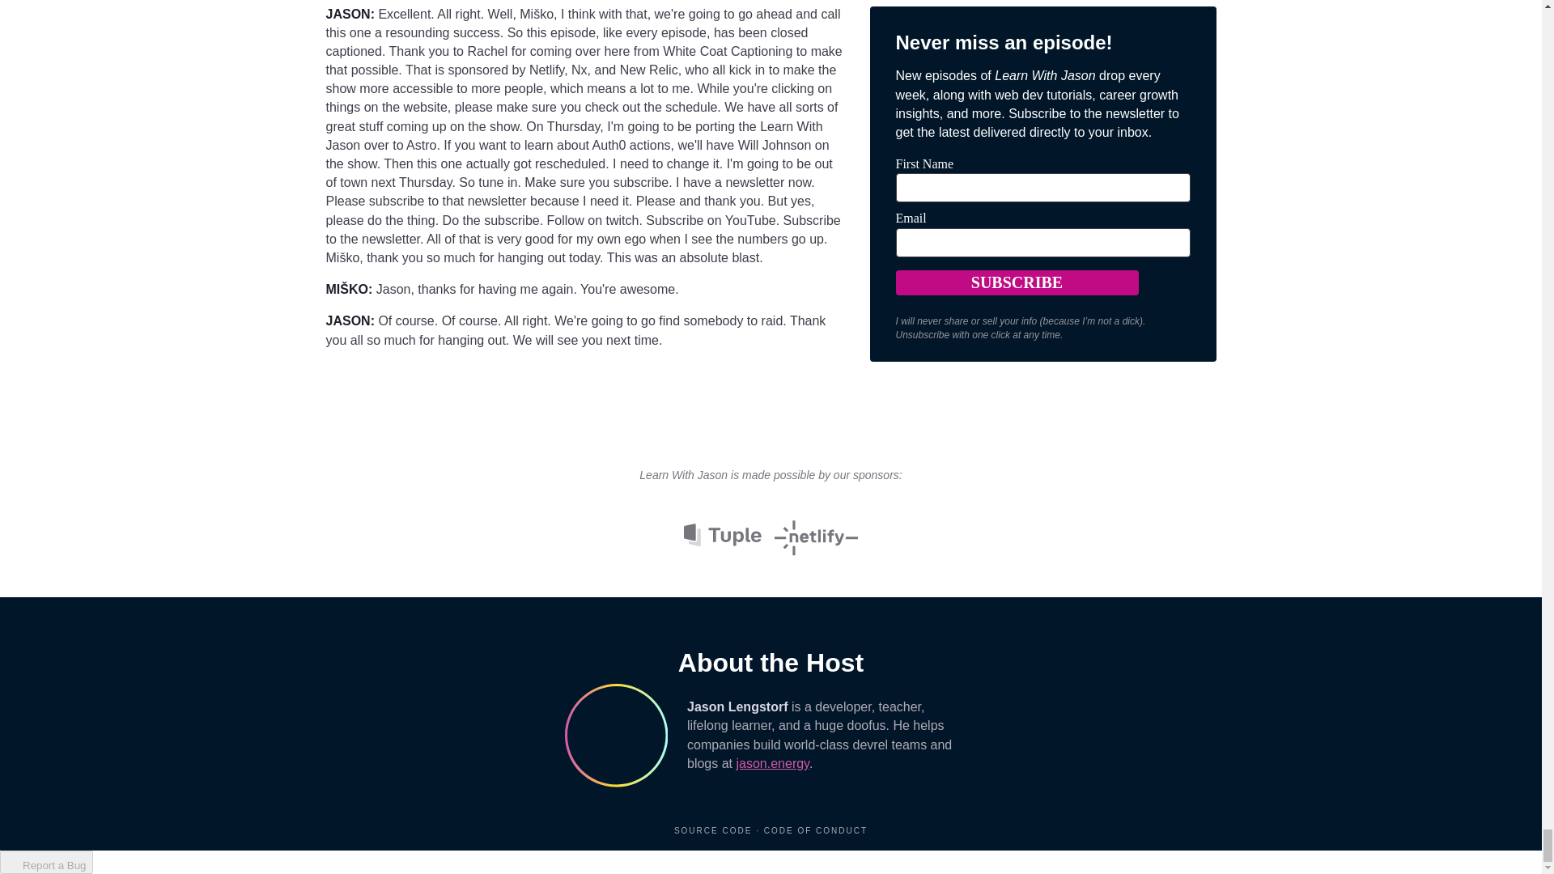 The width and height of the screenshot is (1554, 874). Describe the element at coordinates (715, 830) in the screenshot. I see `SOURCE CODE` at that location.